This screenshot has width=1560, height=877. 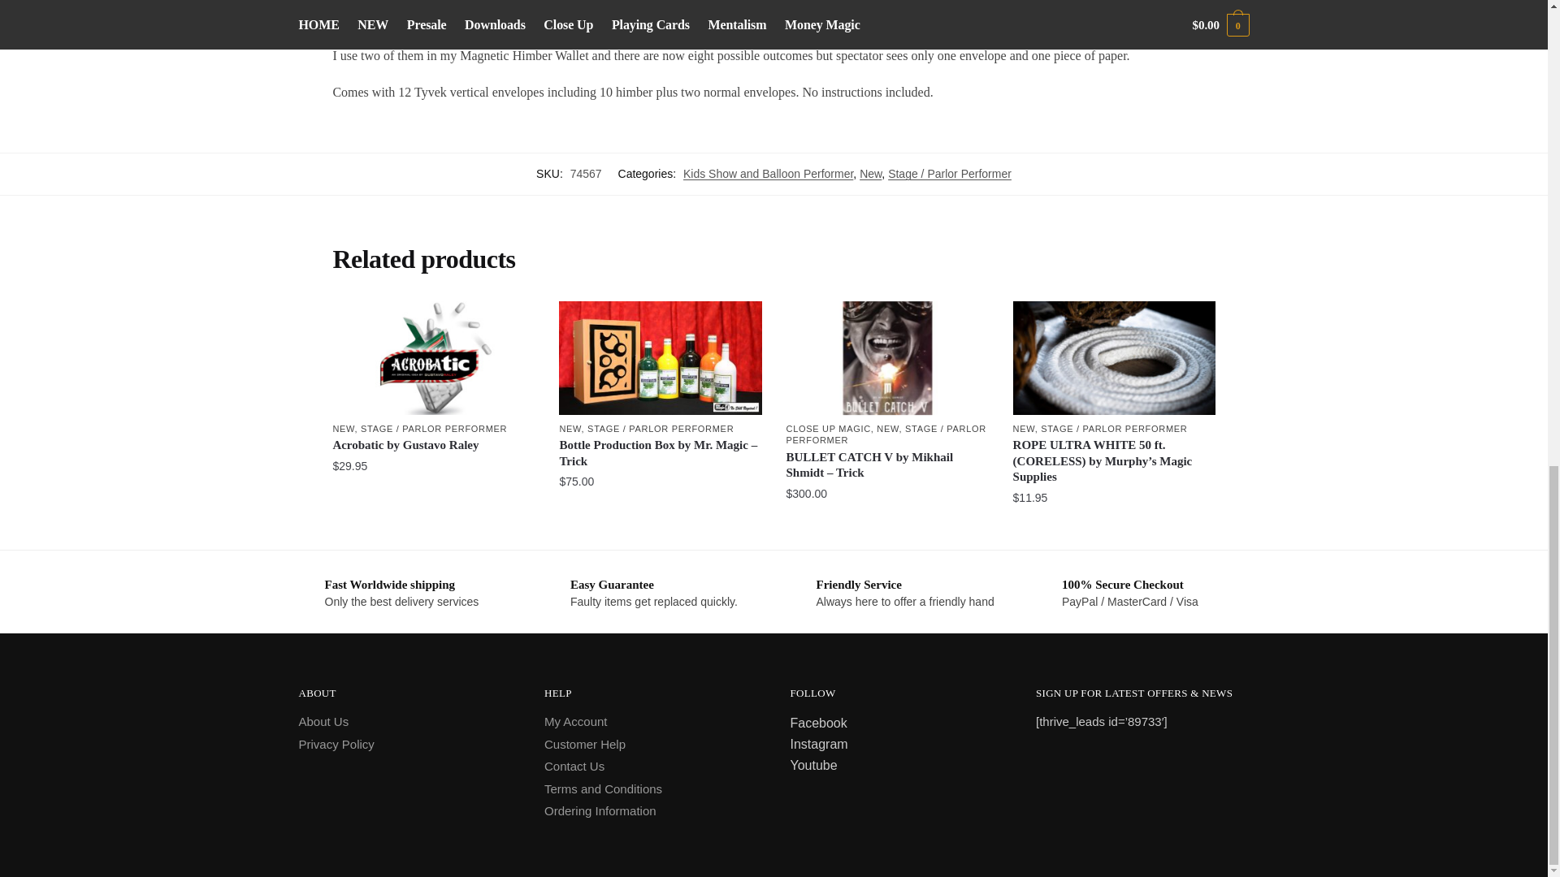 What do you see at coordinates (768, 174) in the screenshot?
I see `Kids Show and Balloon Performer` at bounding box center [768, 174].